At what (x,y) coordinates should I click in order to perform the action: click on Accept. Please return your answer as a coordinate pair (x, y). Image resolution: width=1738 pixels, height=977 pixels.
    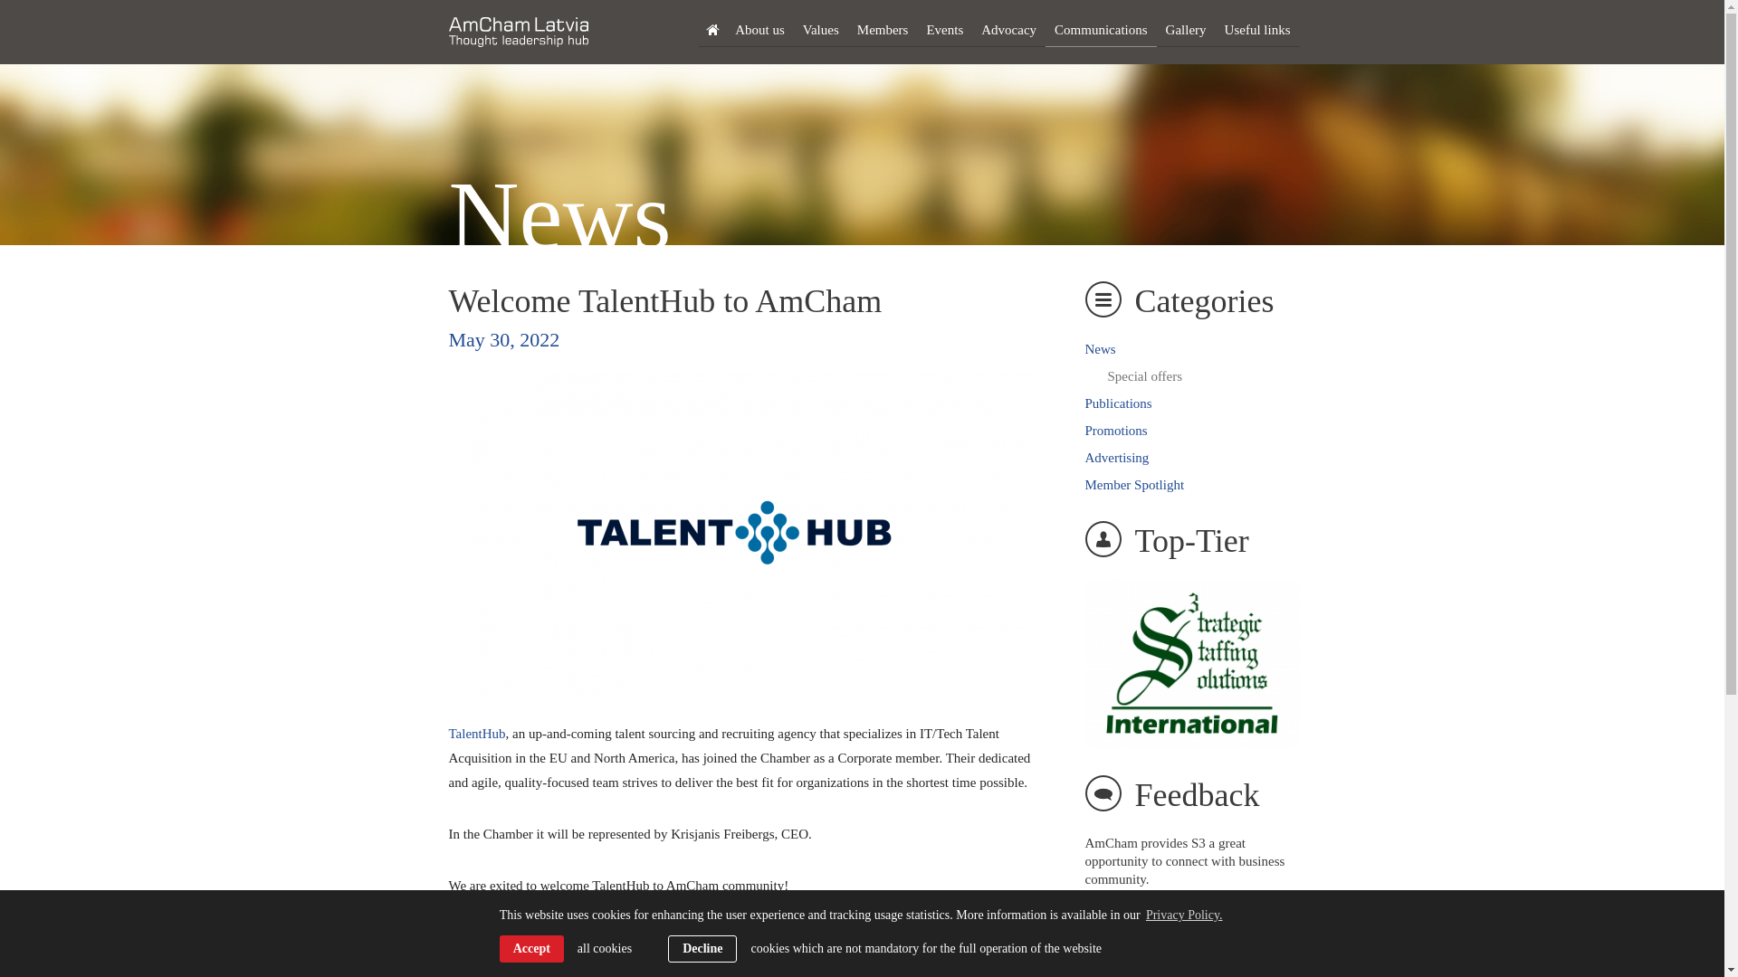
    Looking at the image, I should click on (531, 948).